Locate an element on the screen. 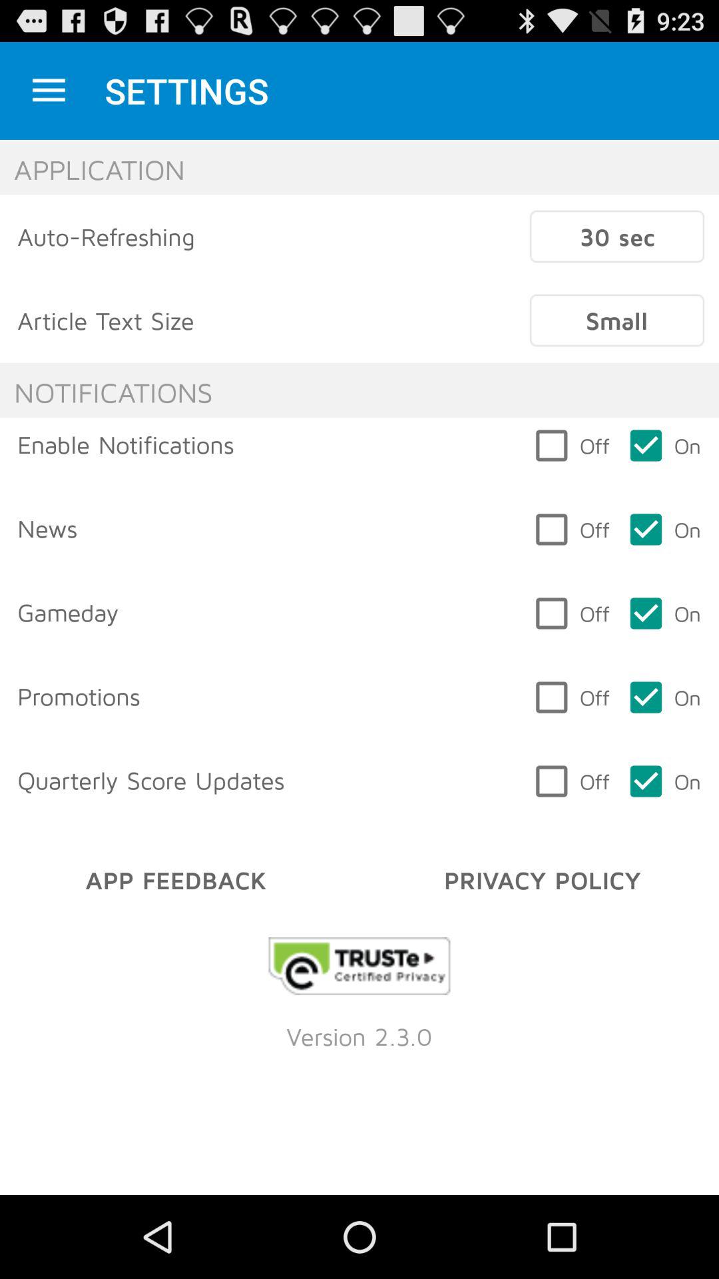 This screenshot has width=719, height=1279. click item above application is located at coordinates (49, 91).